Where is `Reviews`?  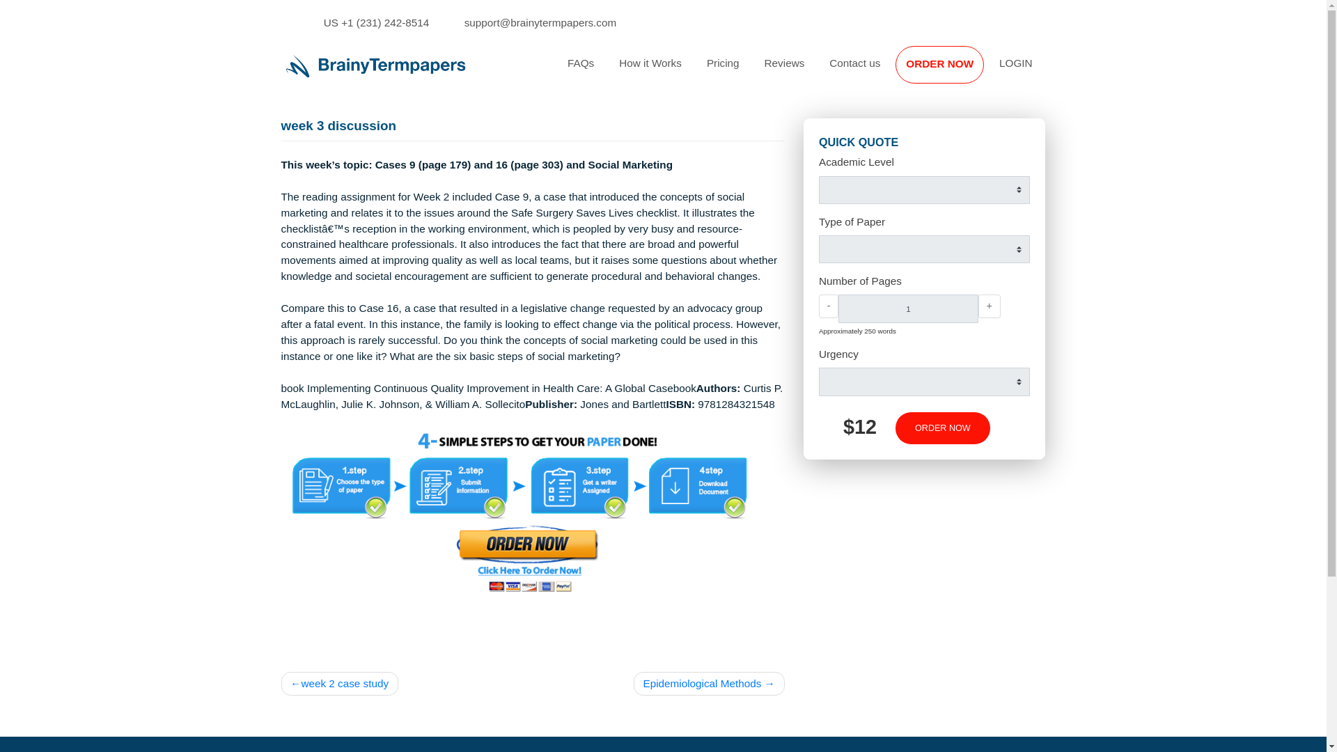 Reviews is located at coordinates (871, 70).